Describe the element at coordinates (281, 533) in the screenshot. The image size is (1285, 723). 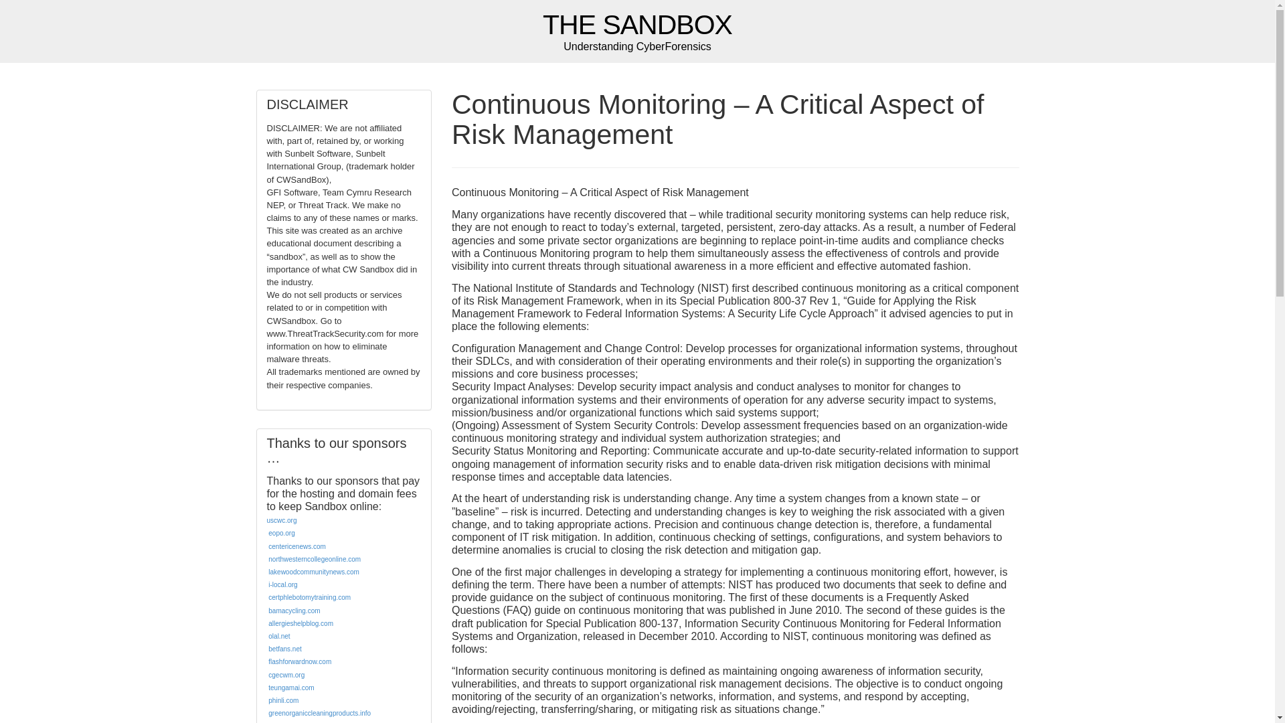
I see `eopo.org` at that location.